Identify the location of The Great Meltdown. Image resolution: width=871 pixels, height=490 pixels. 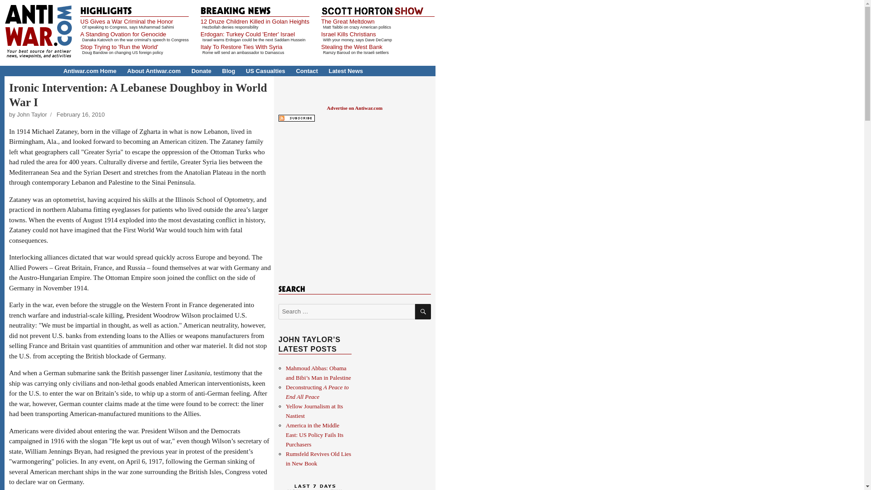
(347, 21).